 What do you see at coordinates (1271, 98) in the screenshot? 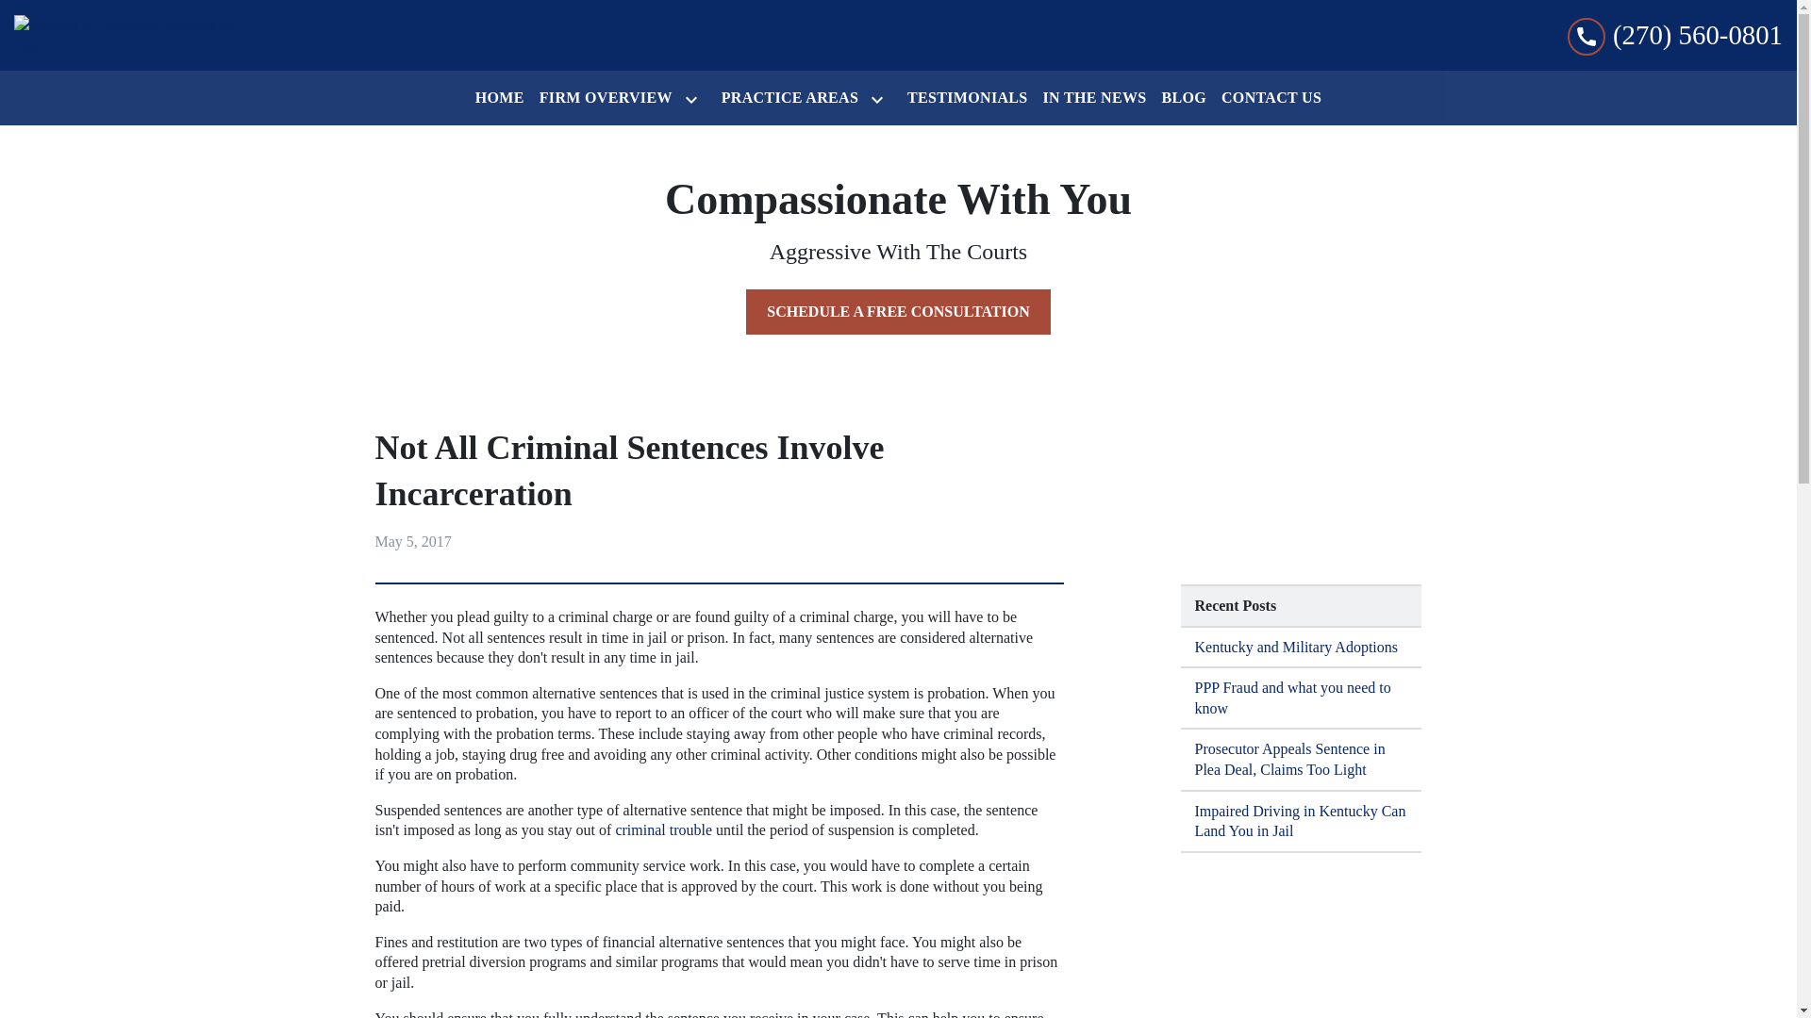
I see `CONTACT US` at bounding box center [1271, 98].